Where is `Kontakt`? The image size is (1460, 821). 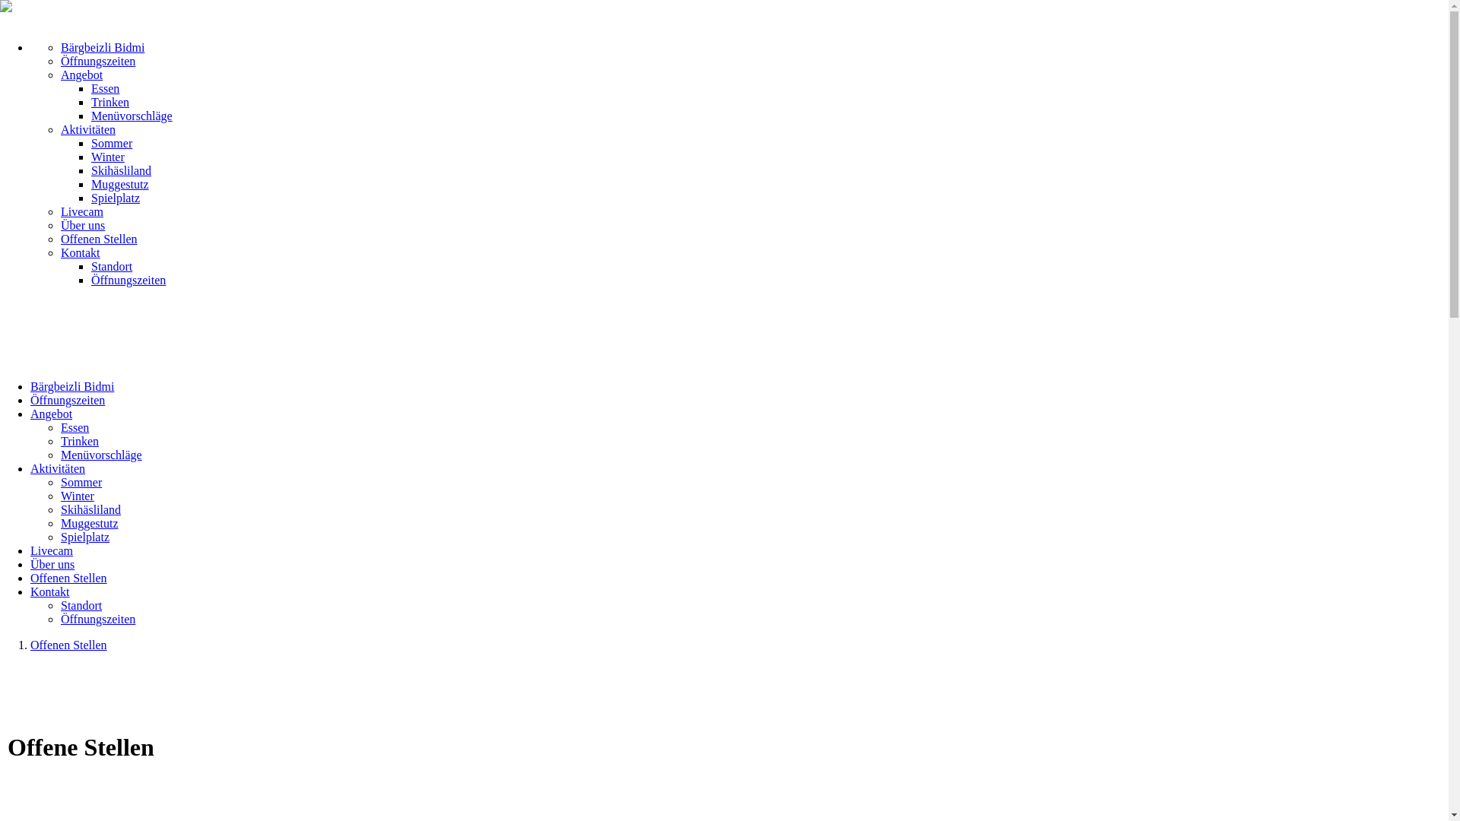
Kontakt is located at coordinates (50, 591).